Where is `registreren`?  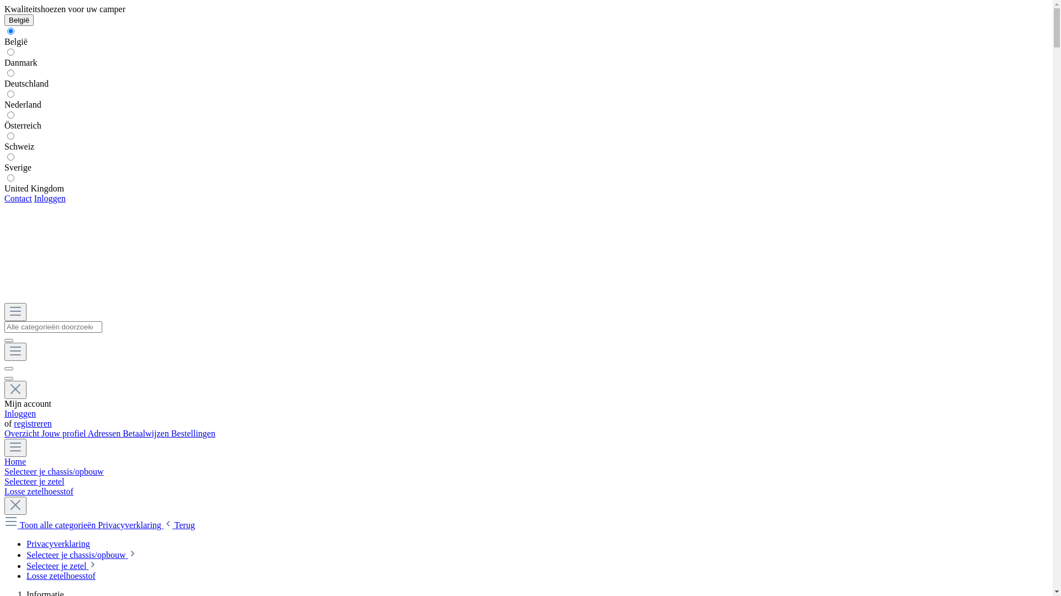
registreren is located at coordinates (33, 423).